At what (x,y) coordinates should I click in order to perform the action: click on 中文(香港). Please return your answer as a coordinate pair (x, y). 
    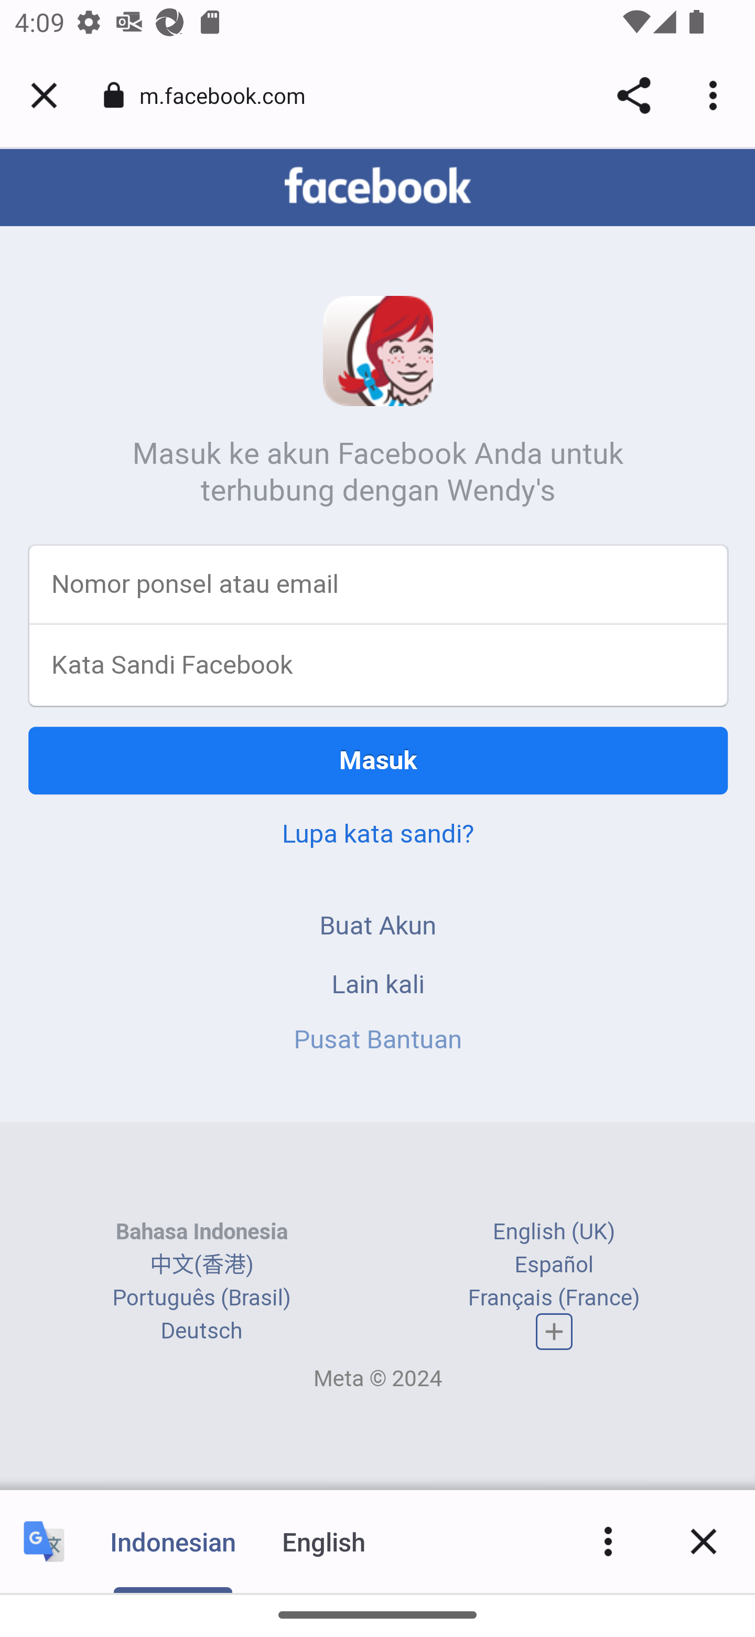
    Looking at the image, I should click on (201, 1266).